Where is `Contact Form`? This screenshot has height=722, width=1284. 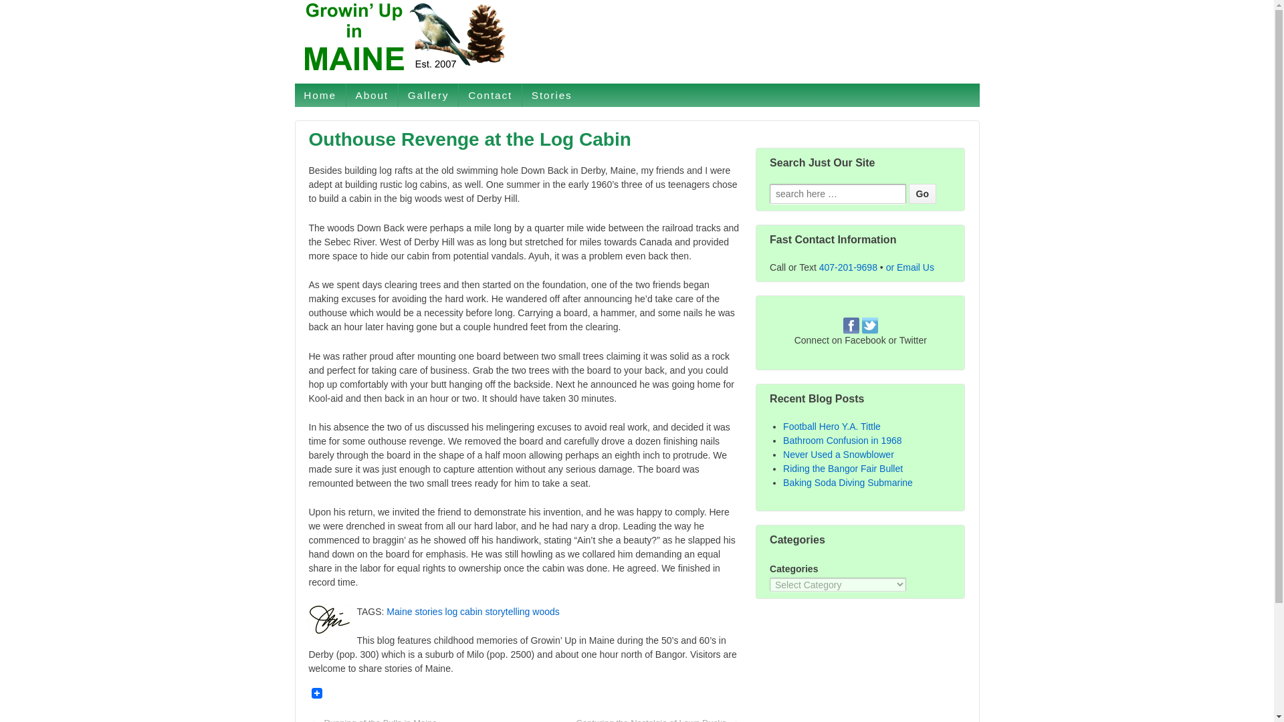 Contact Form is located at coordinates (490, 95).